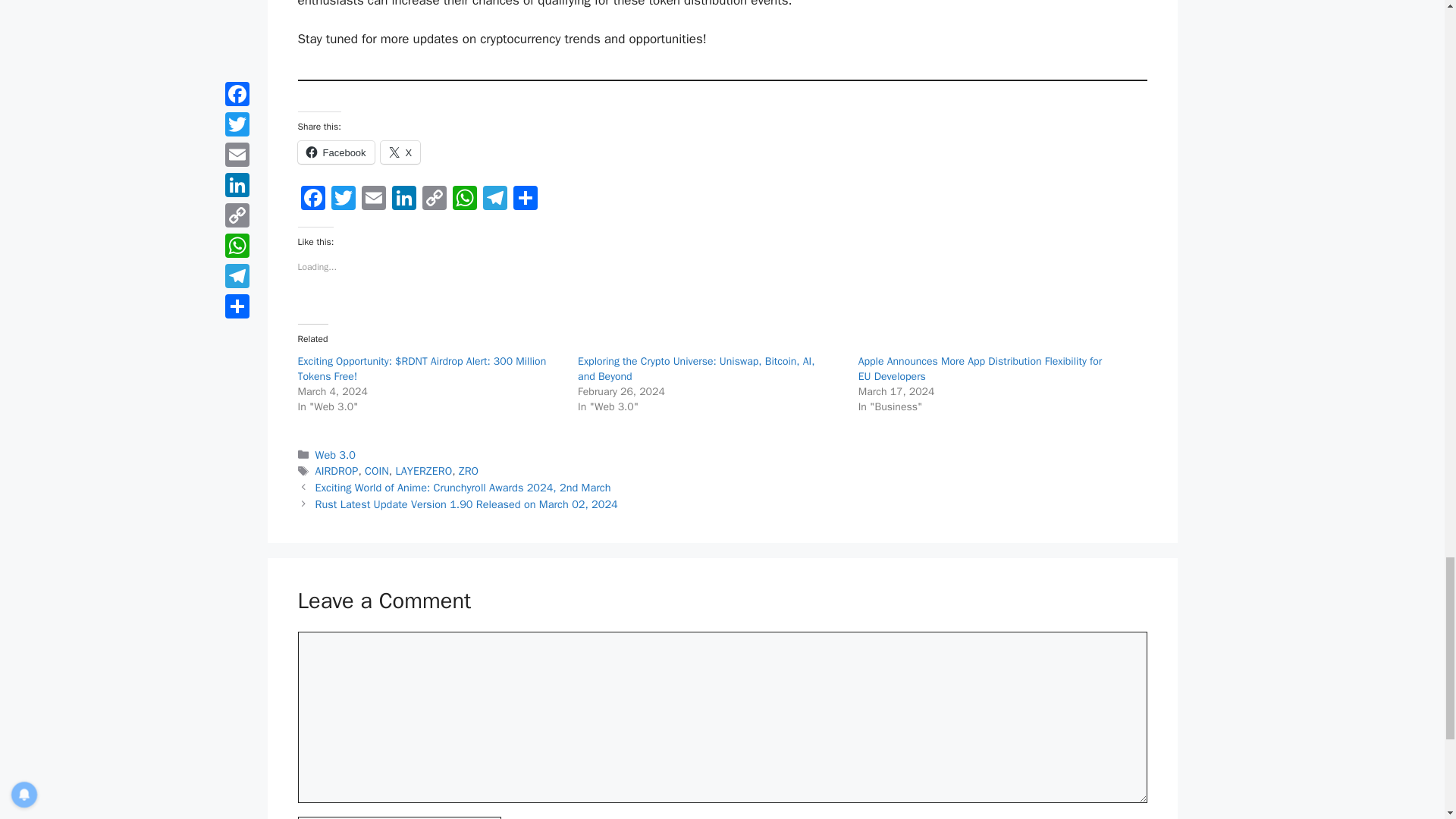 The width and height of the screenshot is (1456, 819). Describe the element at coordinates (343, 200) in the screenshot. I see `Twitter` at that location.